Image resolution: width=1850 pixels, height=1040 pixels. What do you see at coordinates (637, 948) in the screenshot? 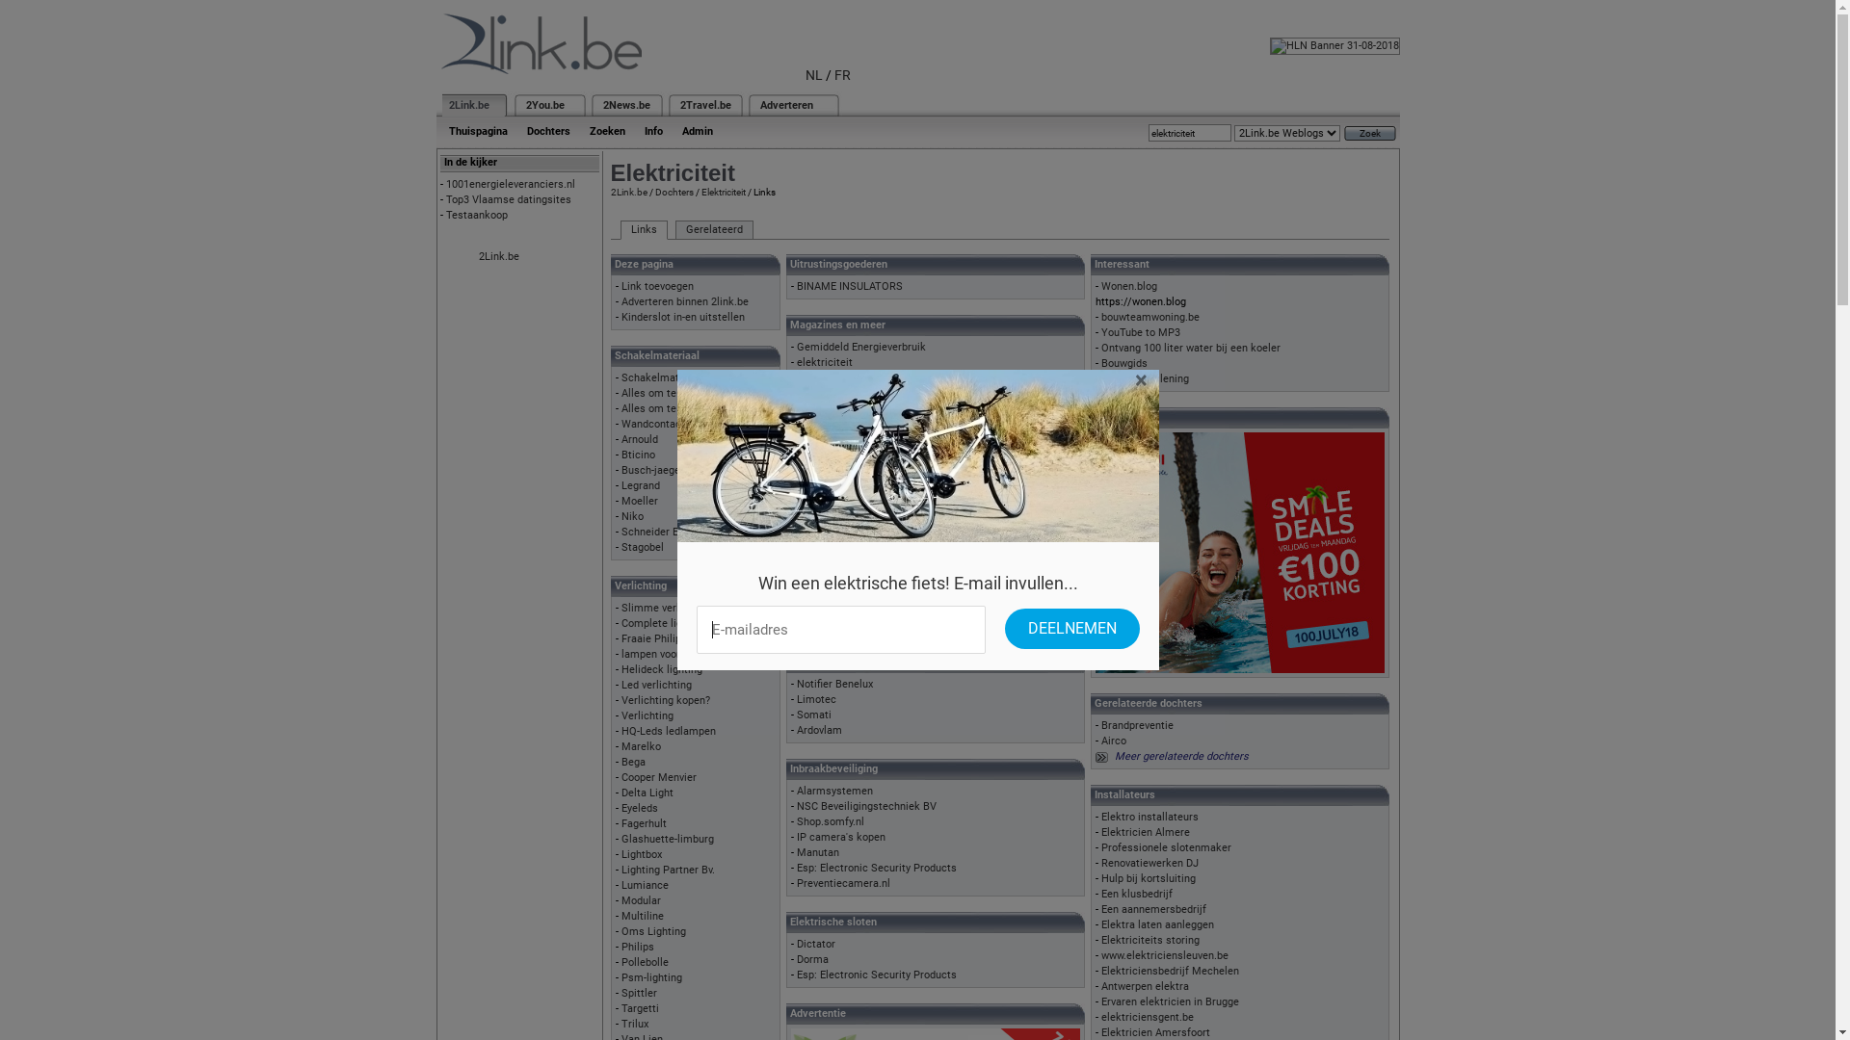
I see `Philips` at bounding box center [637, 948].